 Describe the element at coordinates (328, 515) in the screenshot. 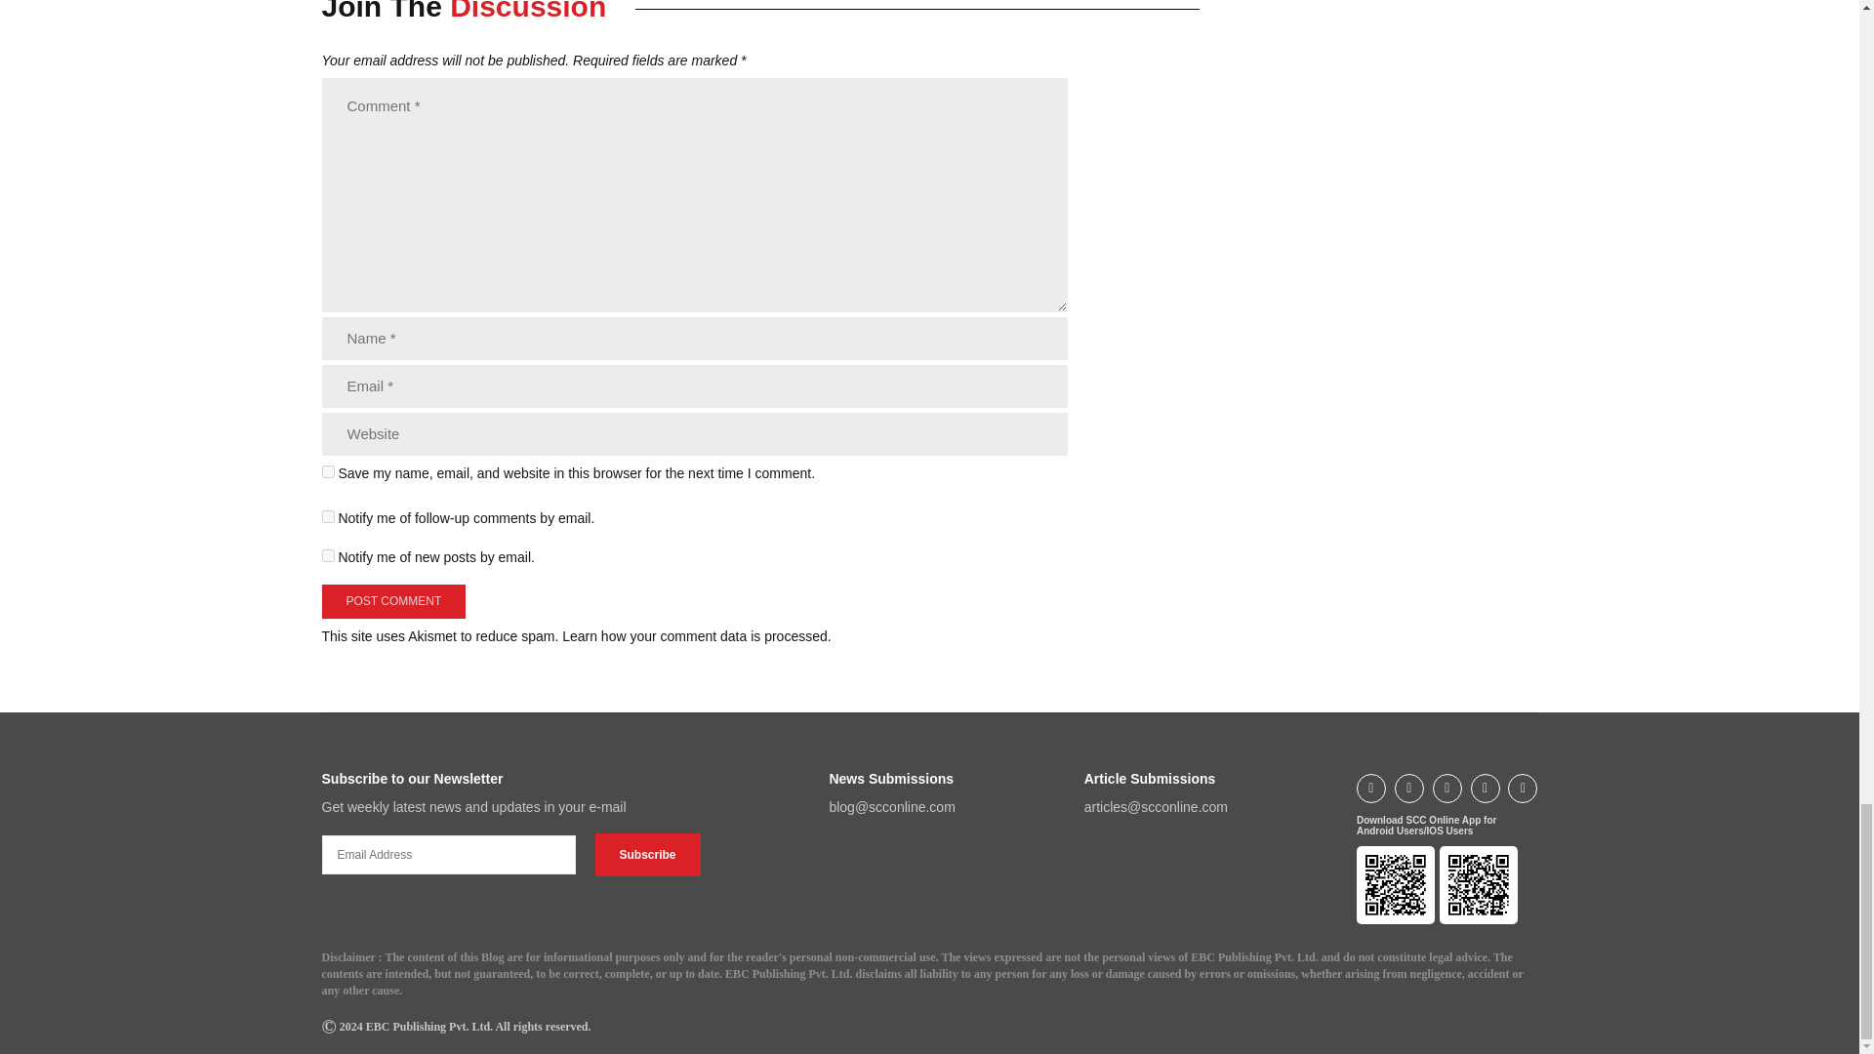

I see `subscribe` at that location.